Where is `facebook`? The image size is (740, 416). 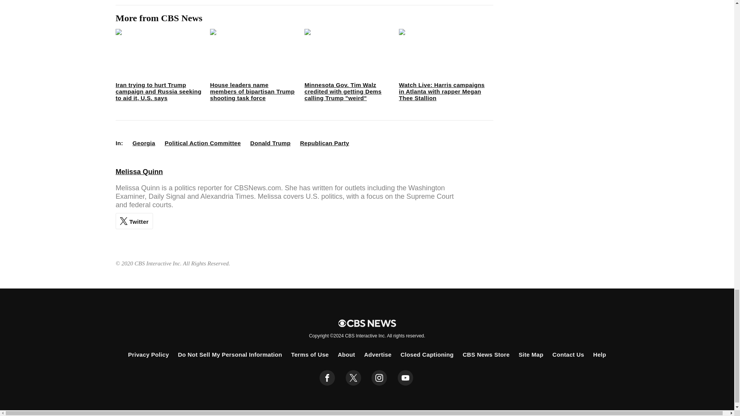 facebook is located at coordinates (327, 378).